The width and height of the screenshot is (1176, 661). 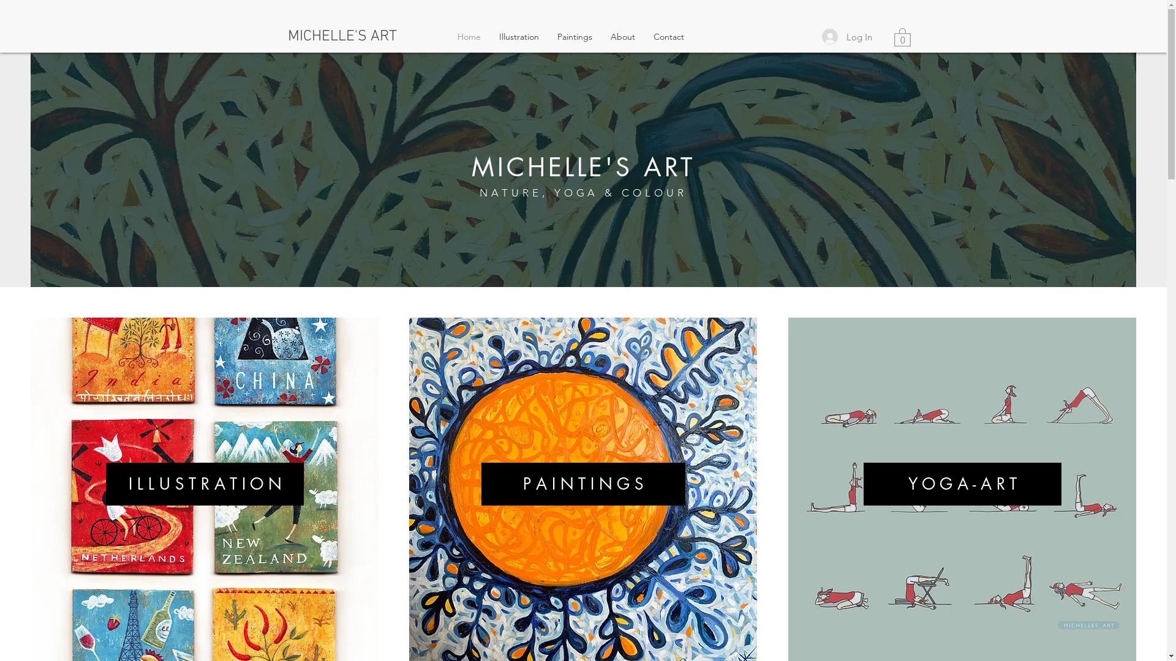 What do you see at coordinates (469, 37) in the screenshot?
I see `Home` at bounding box center [469, 37].